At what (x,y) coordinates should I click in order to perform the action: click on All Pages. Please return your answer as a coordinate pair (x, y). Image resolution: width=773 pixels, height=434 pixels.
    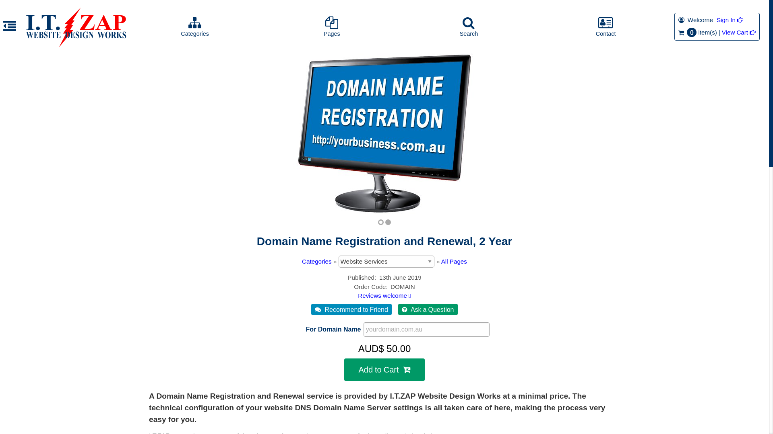
    Looking at the image, I should click on (454, 261).